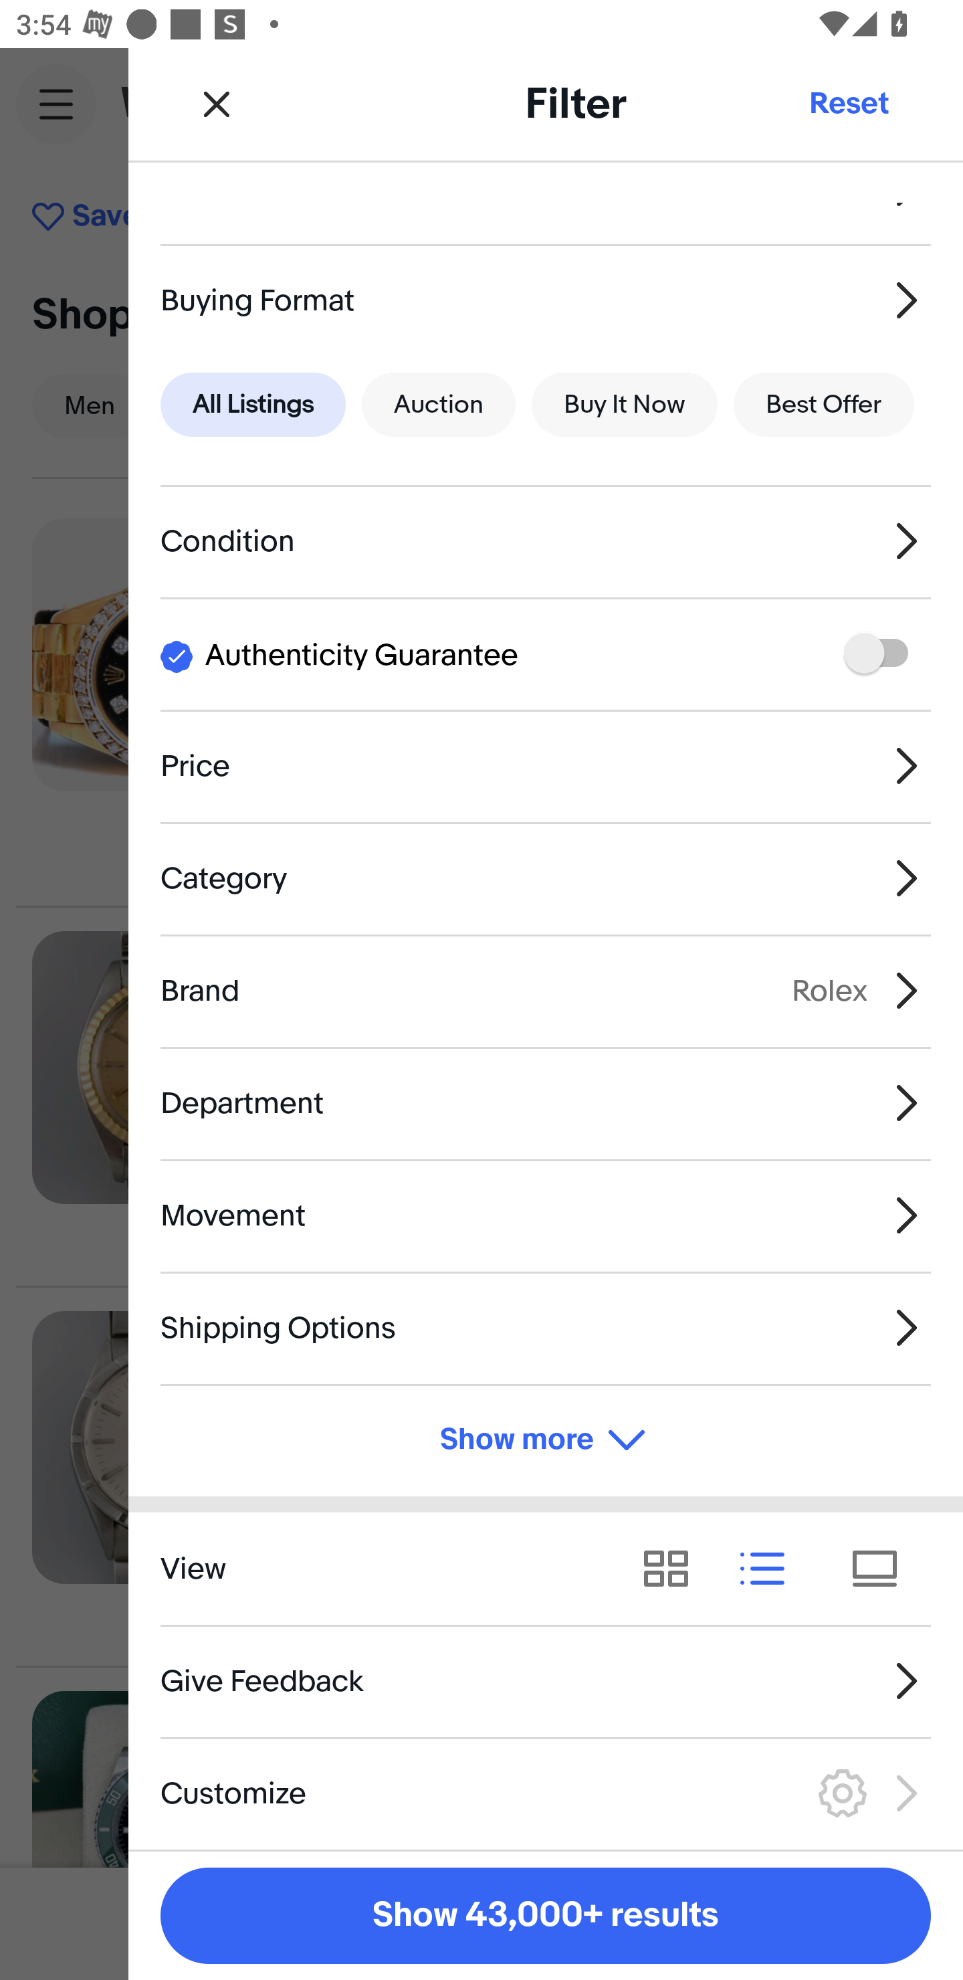 Image resolution: width=963 pixels, height=1980 pixels. I want to click on I  Authenticity Guarantee, so click(546, 653).